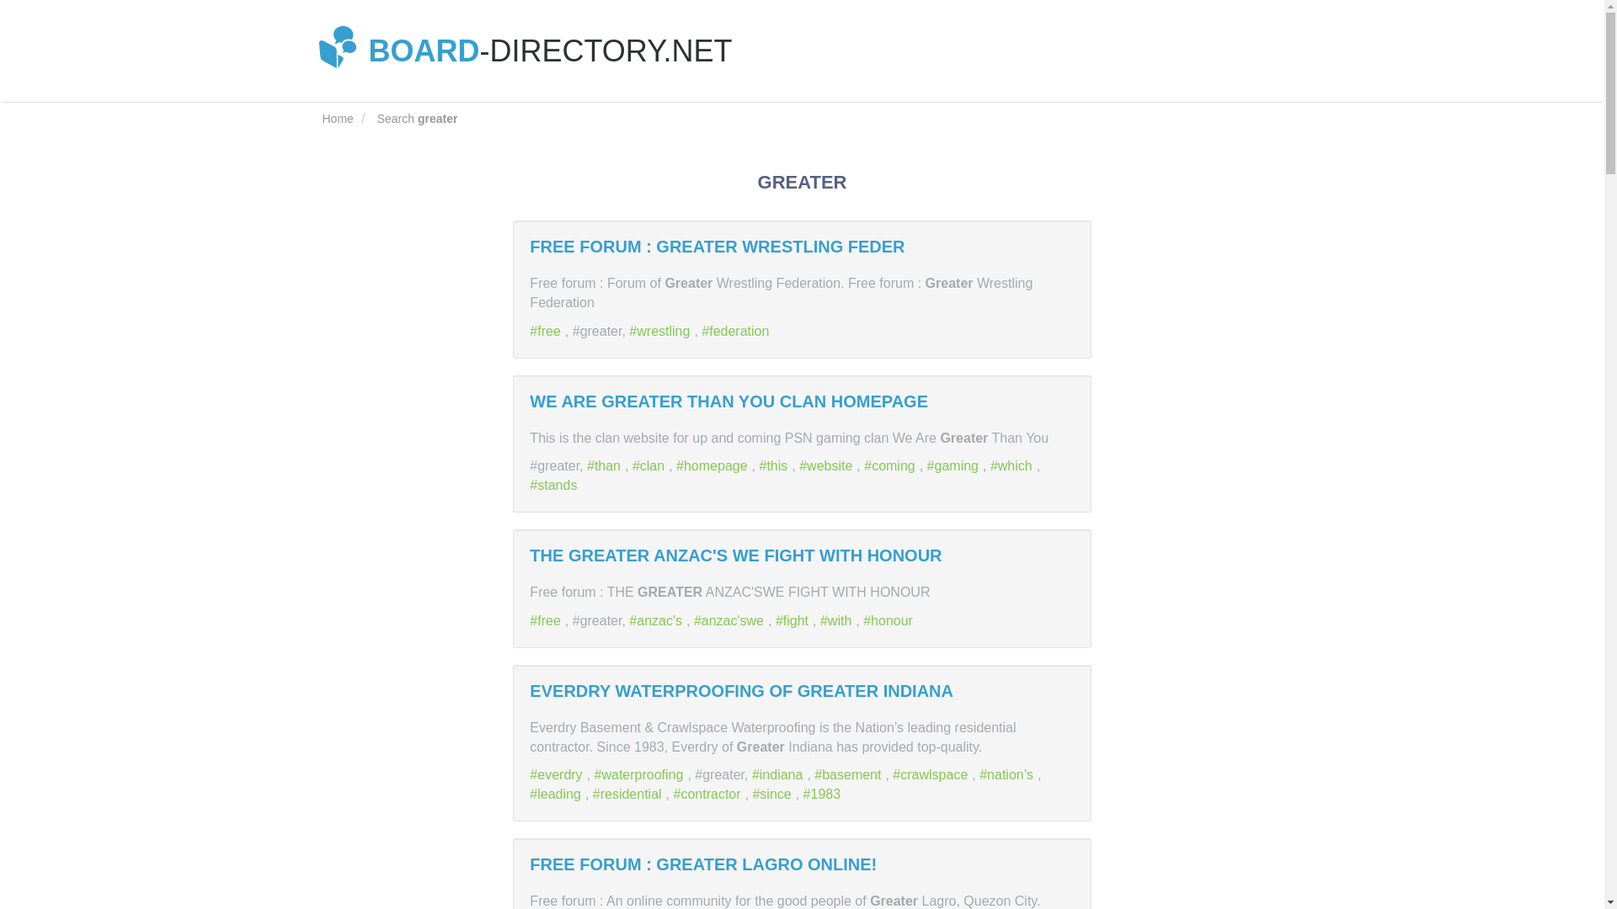 The width and height of the screenshot is (1617, 909). I want to click on WE ARE GREATER THAN YOU CLAN HOMEPAGE, so click(729, 401).